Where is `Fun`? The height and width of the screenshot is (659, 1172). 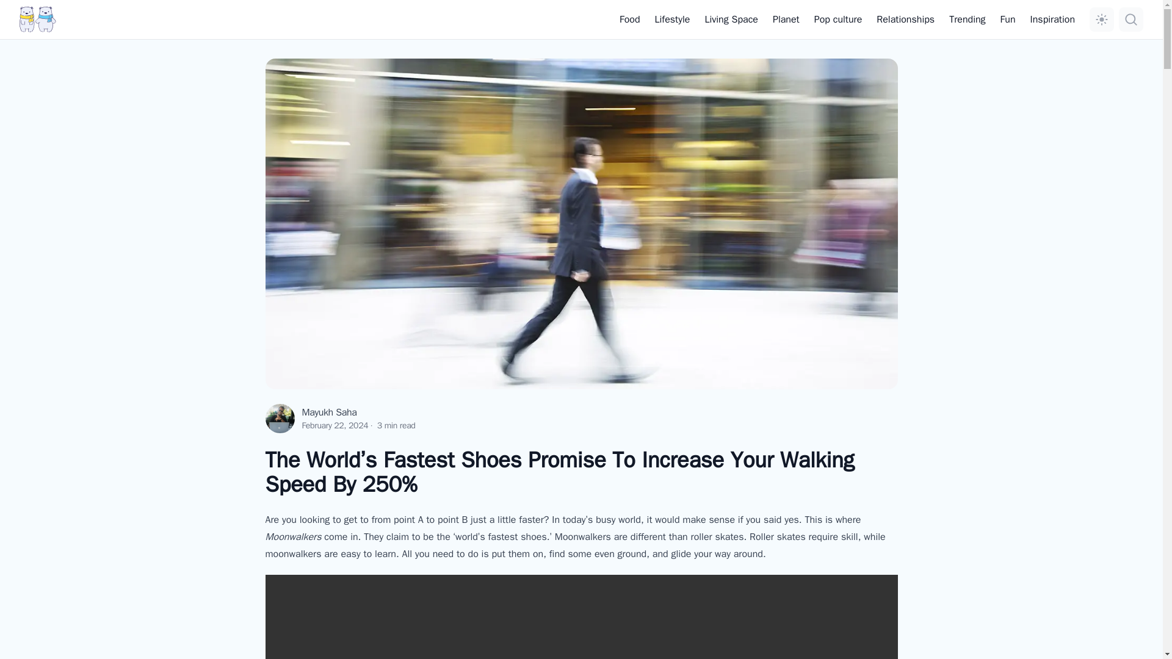
Fun is located at coordinates (1008, 20).